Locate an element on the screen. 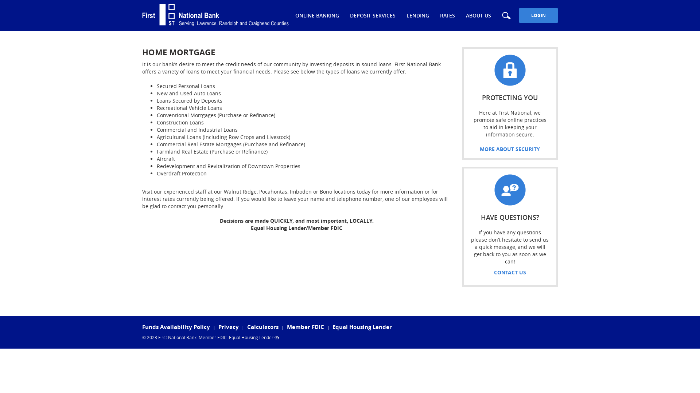 This screenshot has width=700, height=393. Funds Availability Policy is located at coordinates (176, 327).